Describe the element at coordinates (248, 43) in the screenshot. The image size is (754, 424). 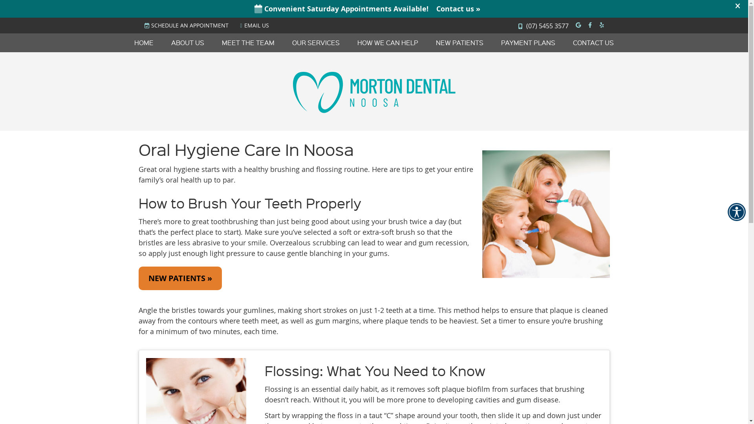
I see `MEET THE TEAM` at that location.